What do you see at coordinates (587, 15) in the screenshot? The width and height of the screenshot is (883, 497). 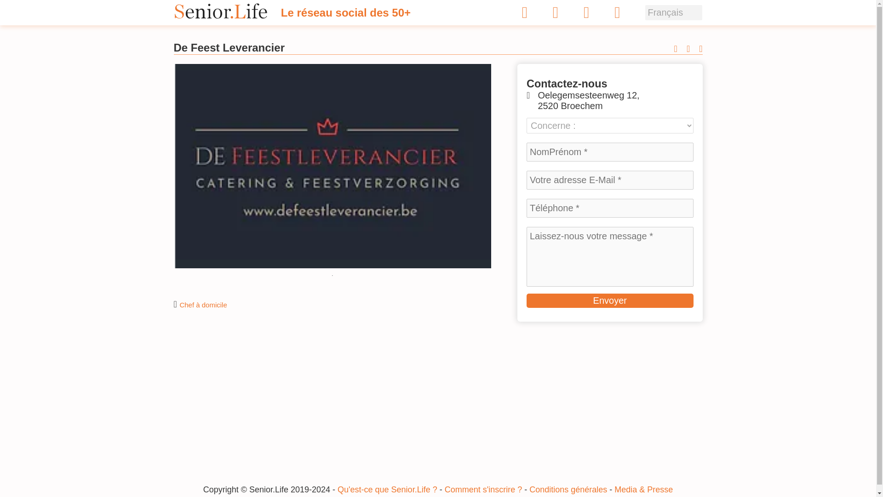 I see `Blog` at bounding box center [587, 15].